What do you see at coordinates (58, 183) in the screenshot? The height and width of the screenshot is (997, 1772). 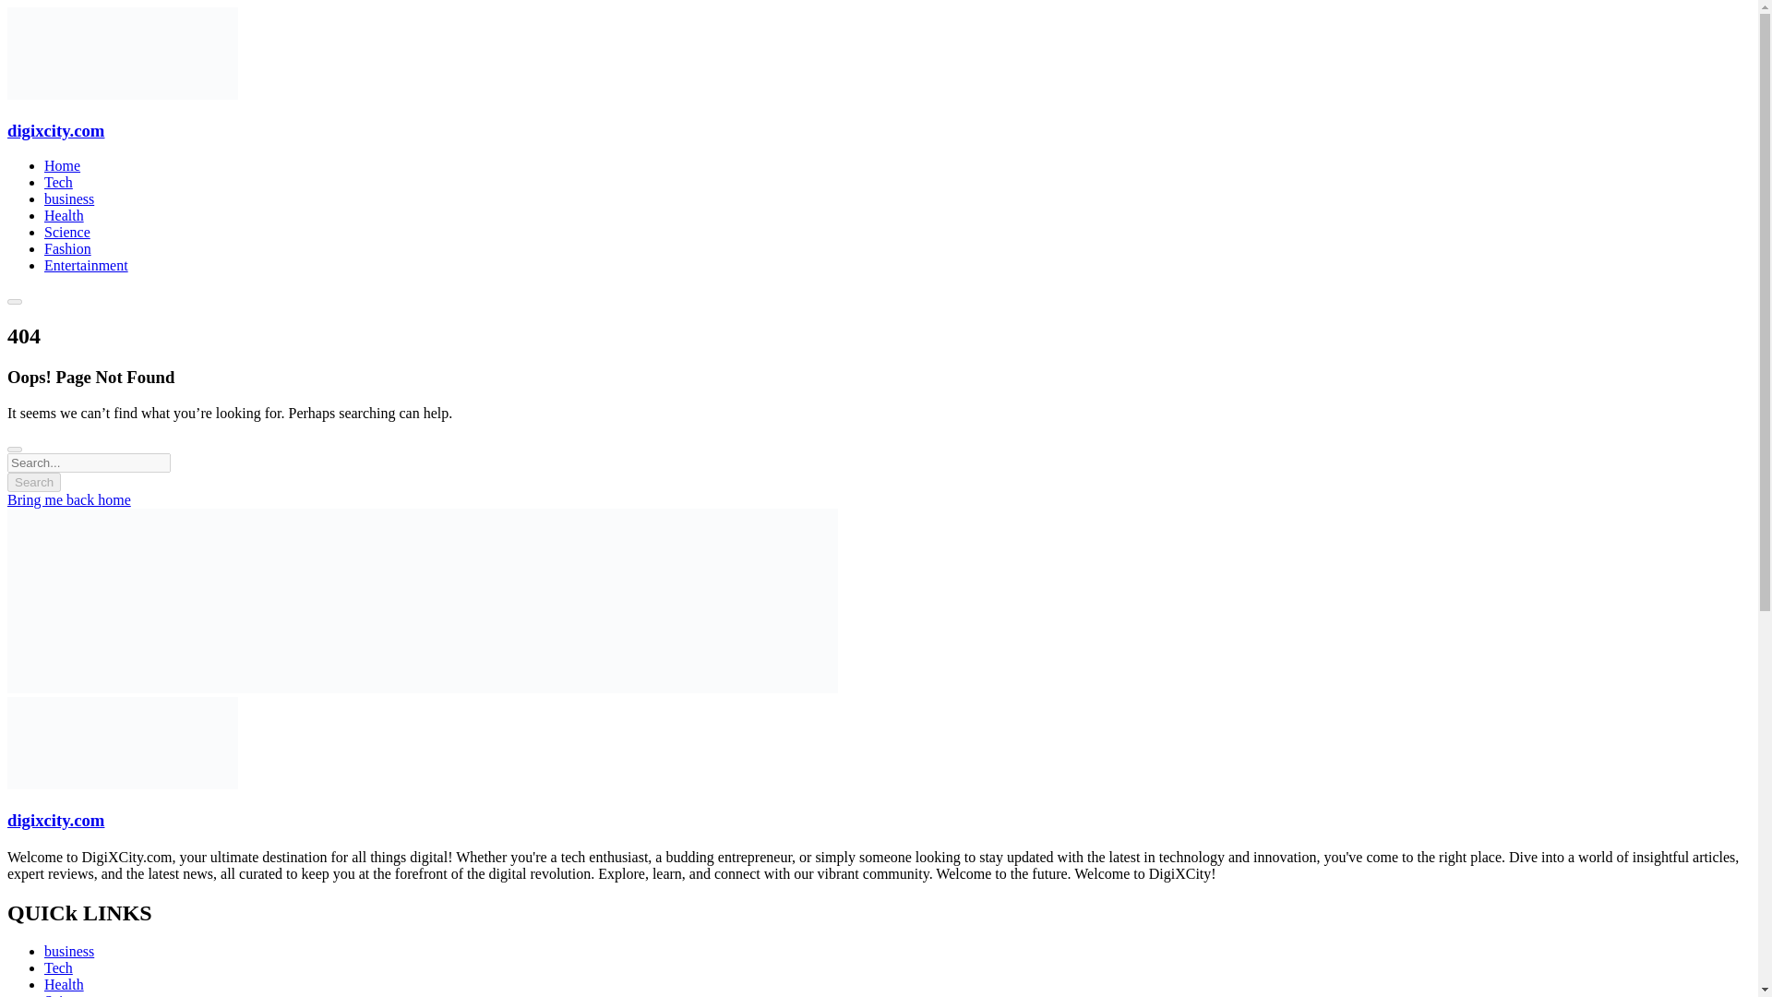 I see `Tech` at bounding box center [58, 183].